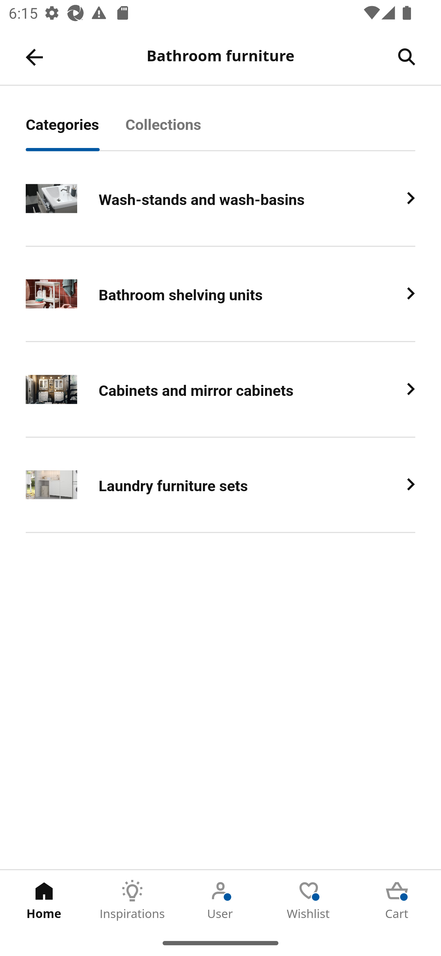 This screenshot has width=441, height=956. I want to click on Wishlist
Tab 4 of 5, so click(309, 900).